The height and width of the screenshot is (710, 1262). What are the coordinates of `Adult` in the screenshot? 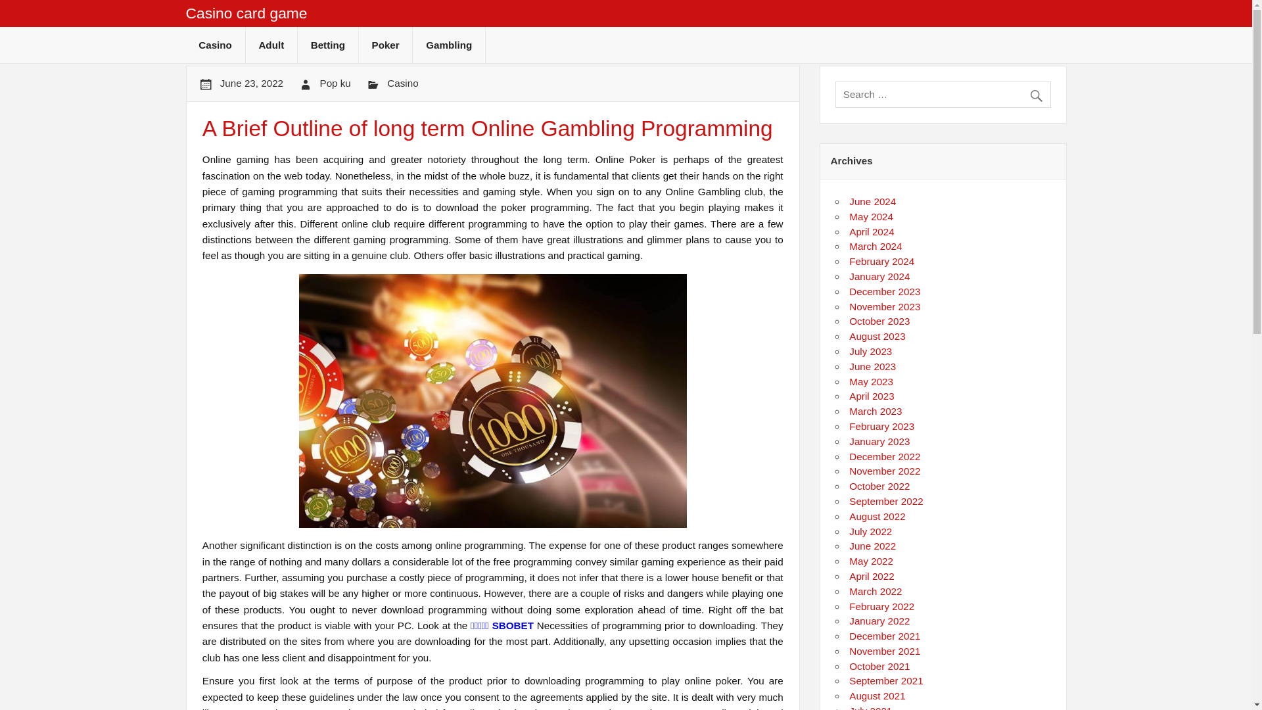 It's located at (271, 45).